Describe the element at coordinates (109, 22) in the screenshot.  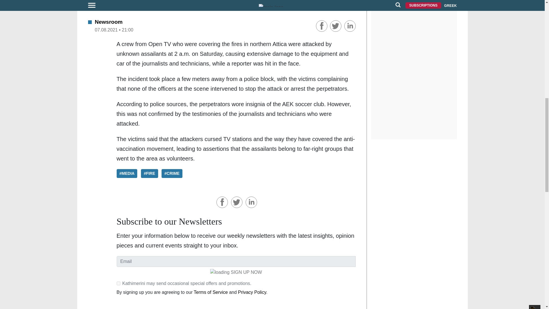
I see `View all posts by Newsroom` at that location.